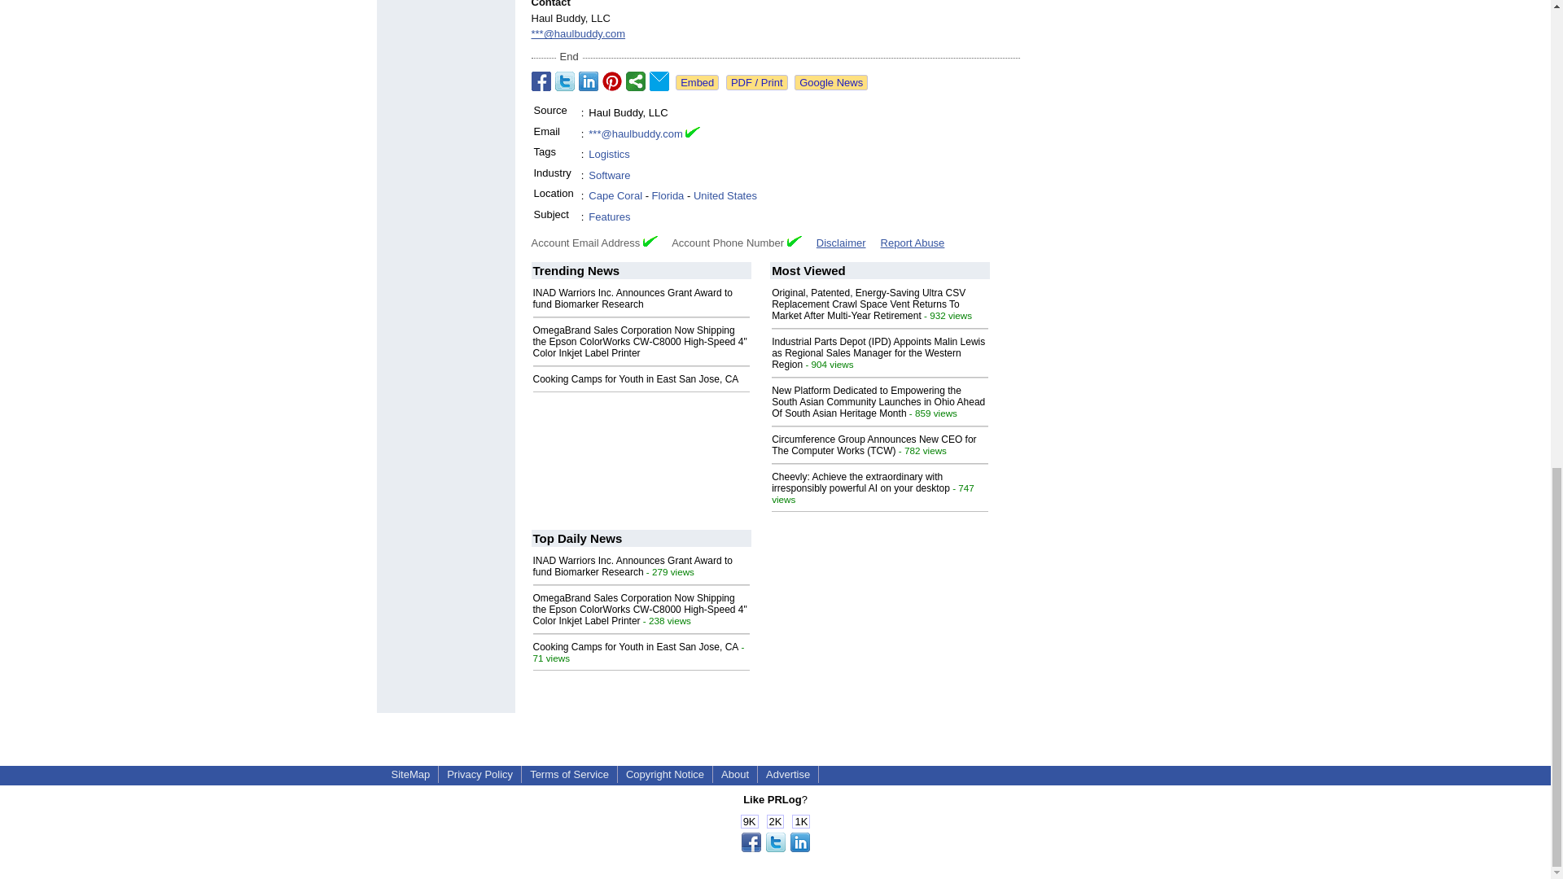 The width and height of the screenshot is (1563, 879). I want to click on Email Verified, so click(693, 133).